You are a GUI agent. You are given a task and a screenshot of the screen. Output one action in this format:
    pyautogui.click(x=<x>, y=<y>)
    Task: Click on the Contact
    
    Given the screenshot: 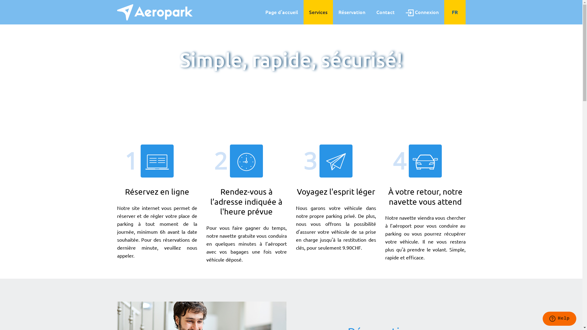 What is the action you would take?
    pyautogui.click(x=385, y=12)
    